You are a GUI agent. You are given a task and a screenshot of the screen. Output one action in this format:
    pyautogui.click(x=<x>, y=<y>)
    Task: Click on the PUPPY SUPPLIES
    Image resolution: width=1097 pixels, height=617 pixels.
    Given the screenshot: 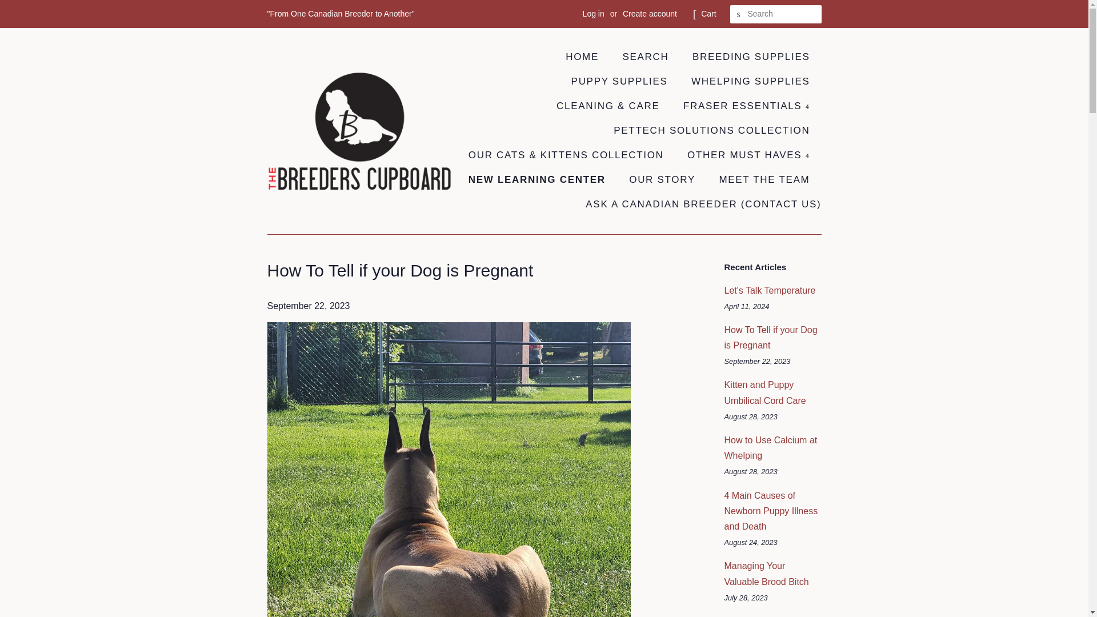 What is the action you would take?
    pyautogui.click(x=620, y=82)
    